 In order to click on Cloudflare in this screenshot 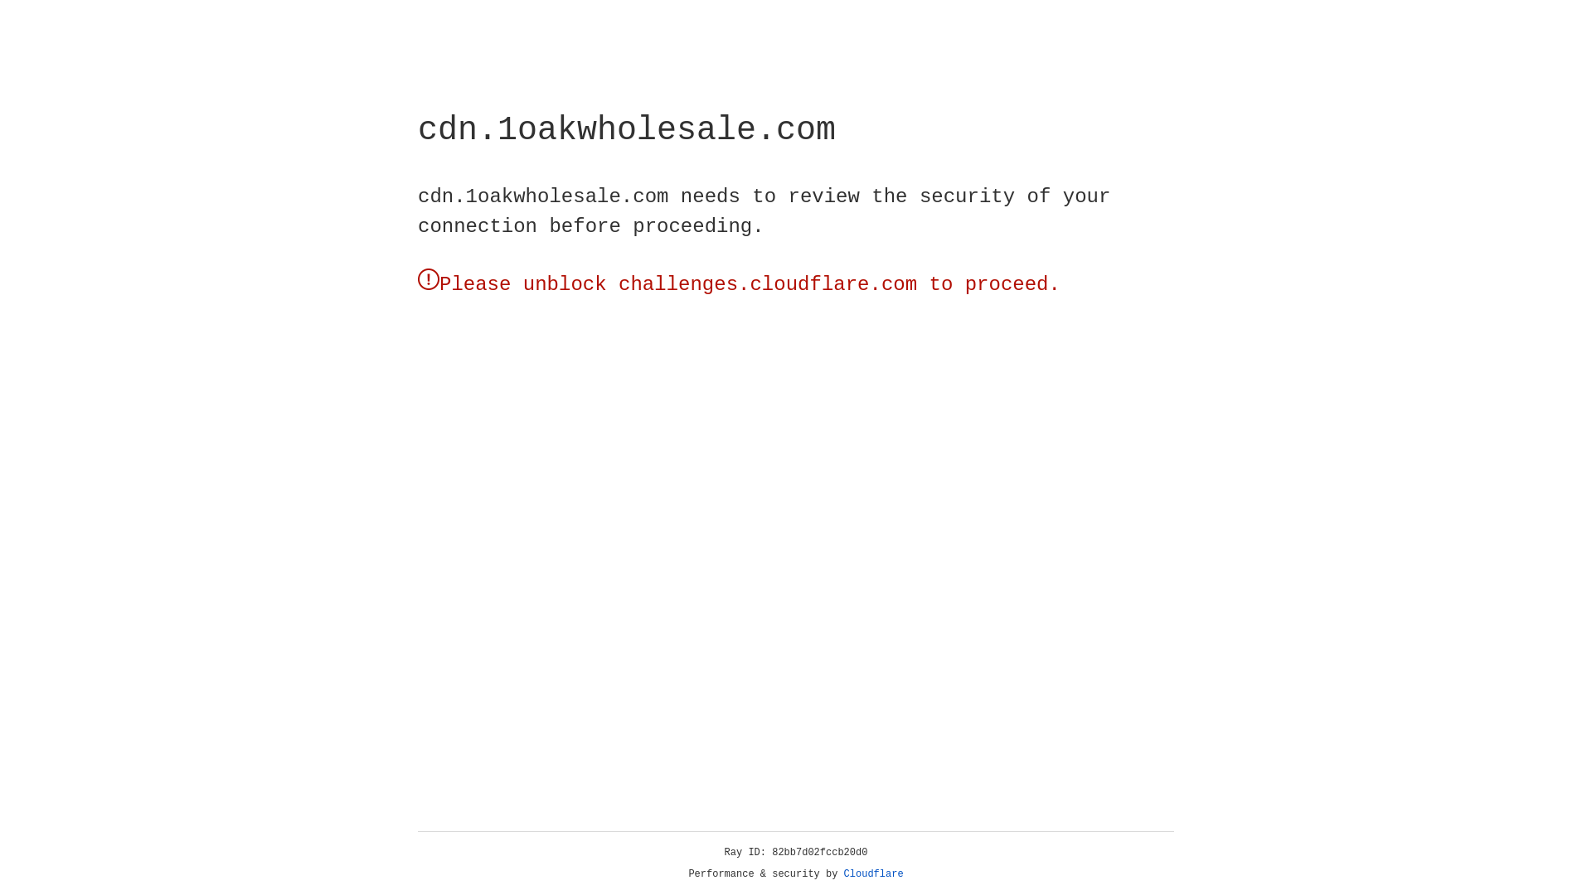, I will do `click(874, 874)`.